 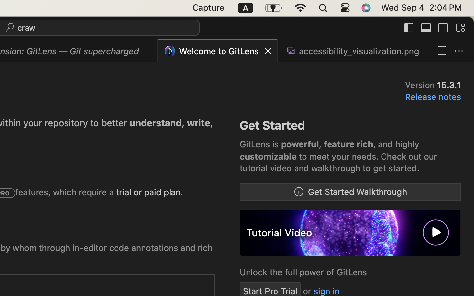 What do you see at coordinates (156, 123) in the screenshot?
I see `understand` at bounding box center [156, 123].